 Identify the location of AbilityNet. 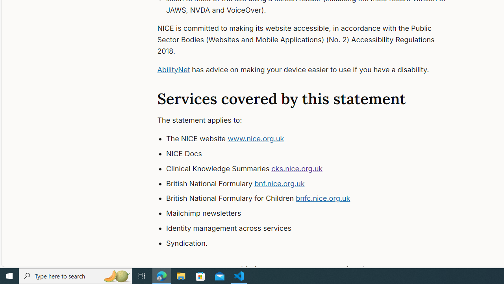
(173, 69).